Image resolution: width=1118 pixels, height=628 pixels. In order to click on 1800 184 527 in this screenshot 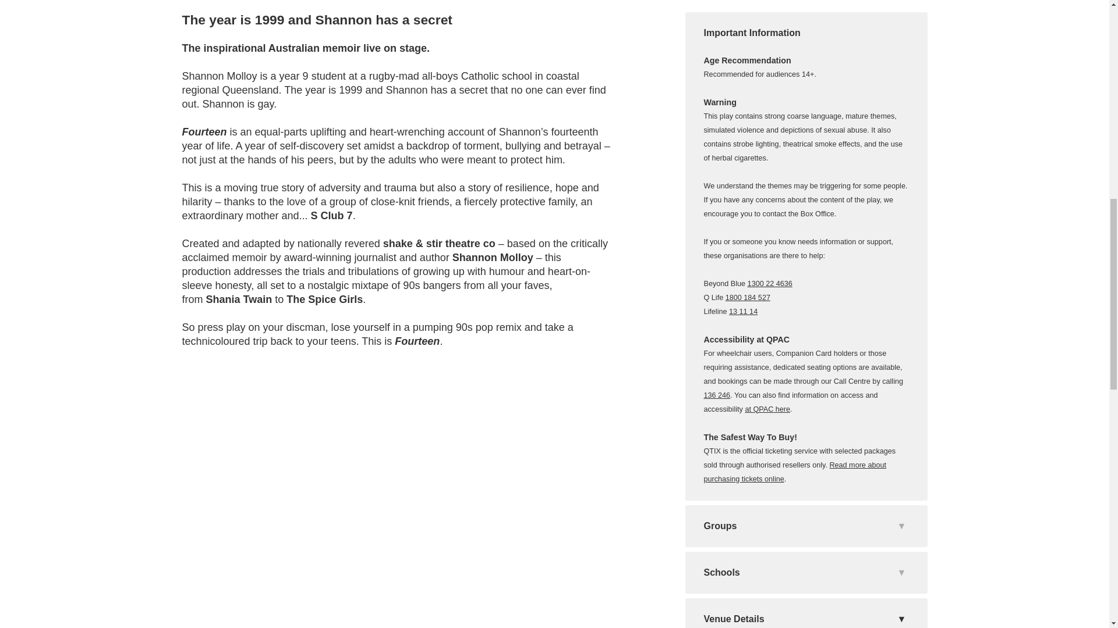, I will do `click(748, 298)`.